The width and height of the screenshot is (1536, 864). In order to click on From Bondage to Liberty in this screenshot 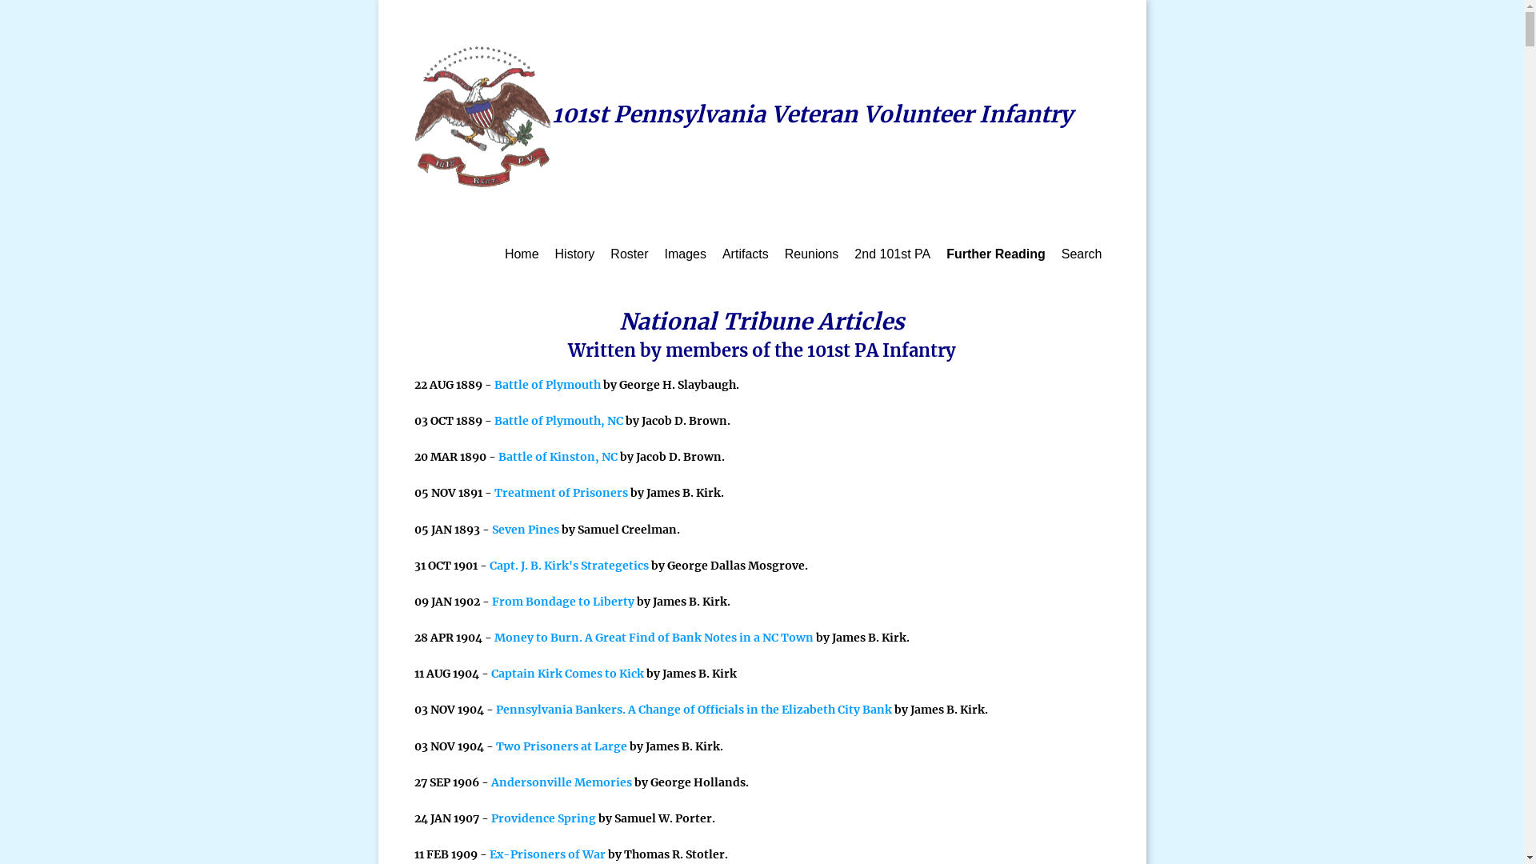, I will do `click(562, 602)`.